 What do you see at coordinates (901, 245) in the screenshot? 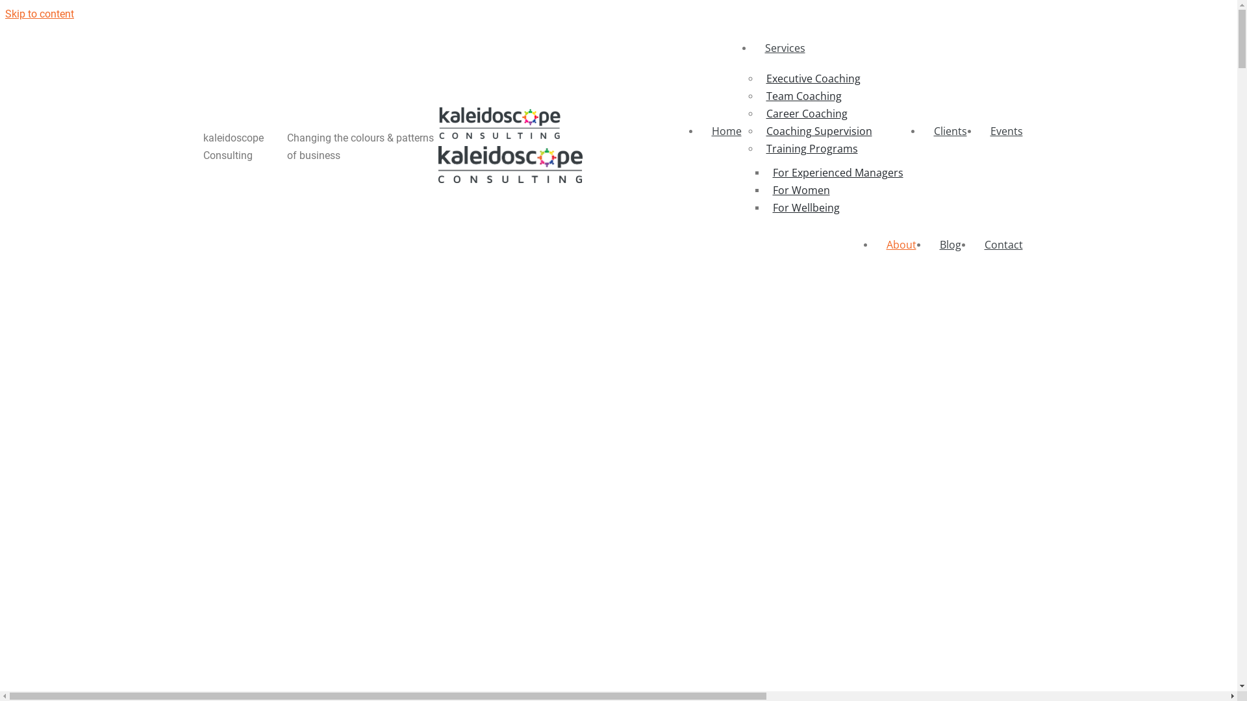
I see `About` at bounding box center [901, 245].